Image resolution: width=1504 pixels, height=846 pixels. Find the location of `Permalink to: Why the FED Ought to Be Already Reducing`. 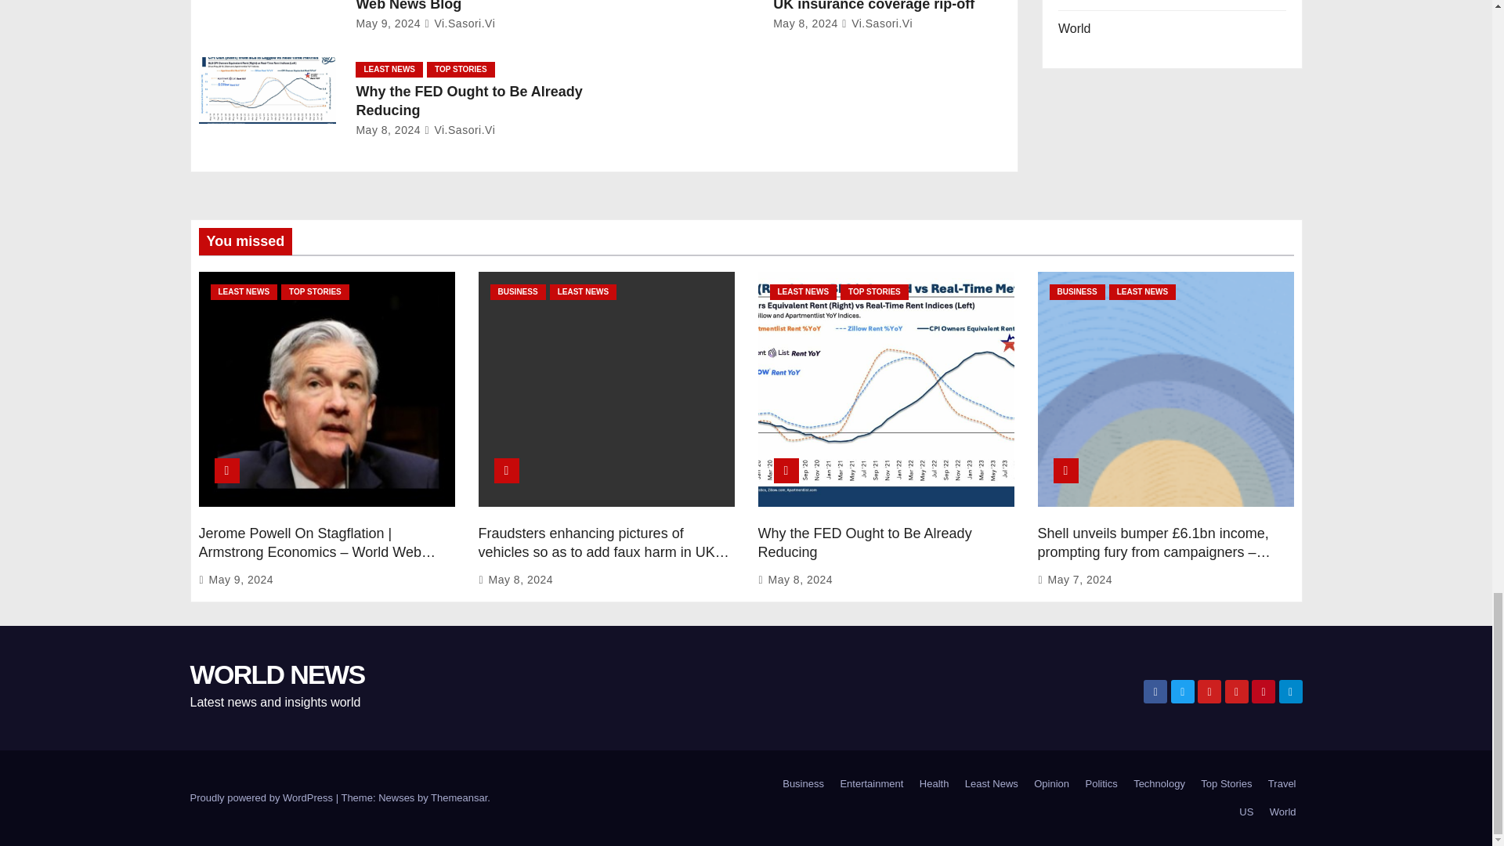

Permalink to: Why the FED Ought to Be Already Reducing is located at coordinates (468, 100).